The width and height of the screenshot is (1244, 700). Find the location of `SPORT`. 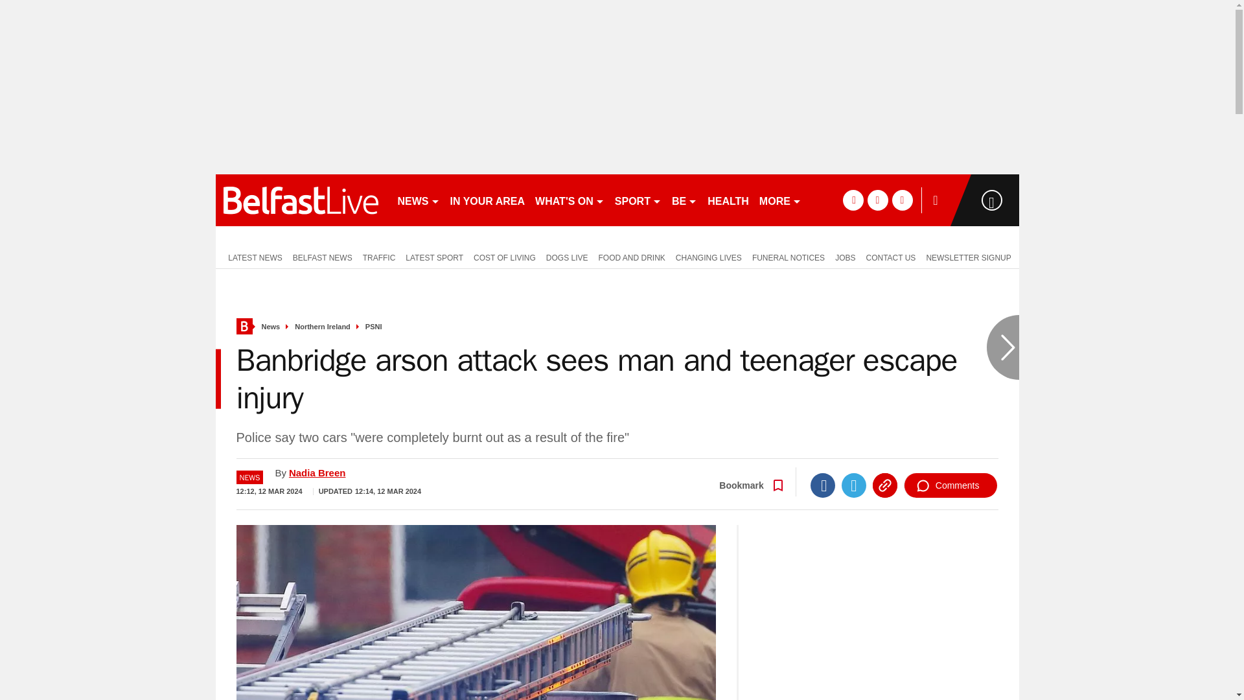

SPORT is located at coordinates (638, 200).